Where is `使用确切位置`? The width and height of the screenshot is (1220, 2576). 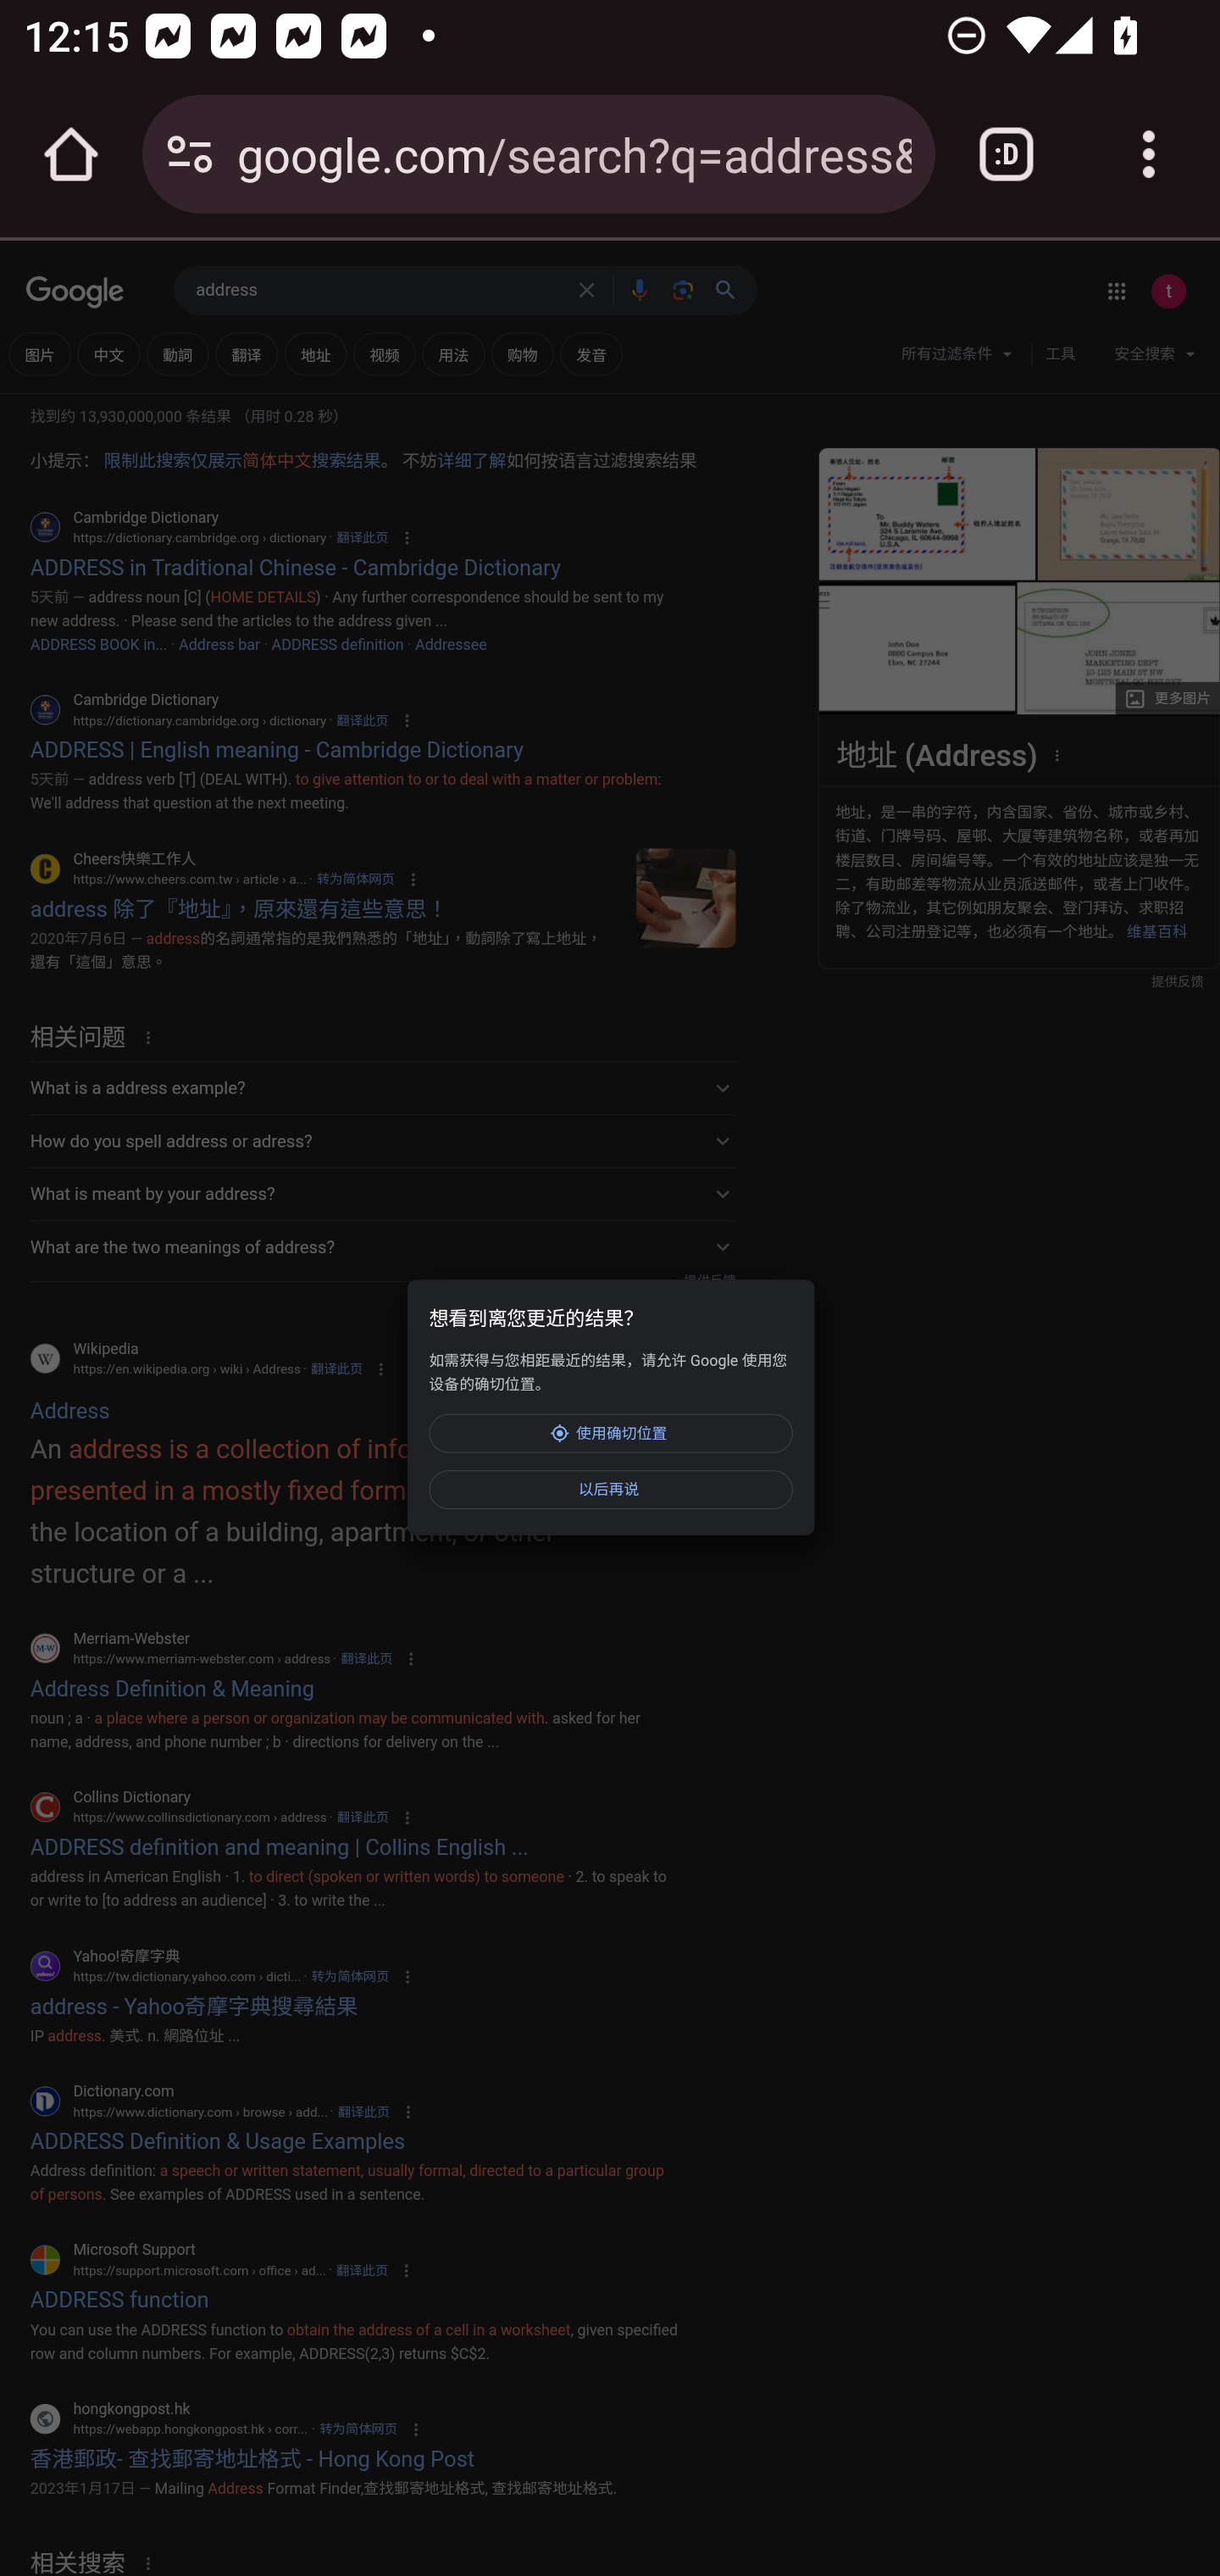 使用确切位置 is located at coordinates (610, 1433).